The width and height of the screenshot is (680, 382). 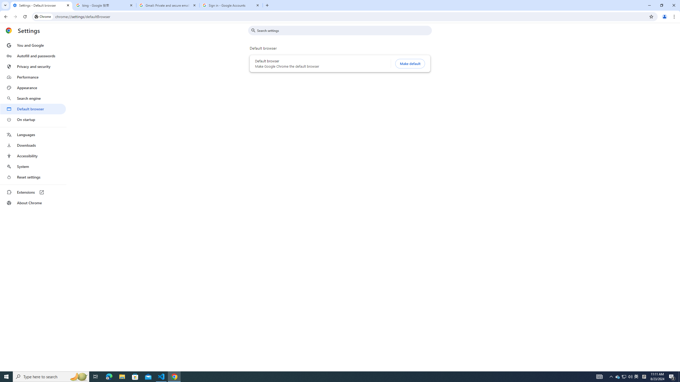 I want to click on On startup, so click(x=33, y=119).